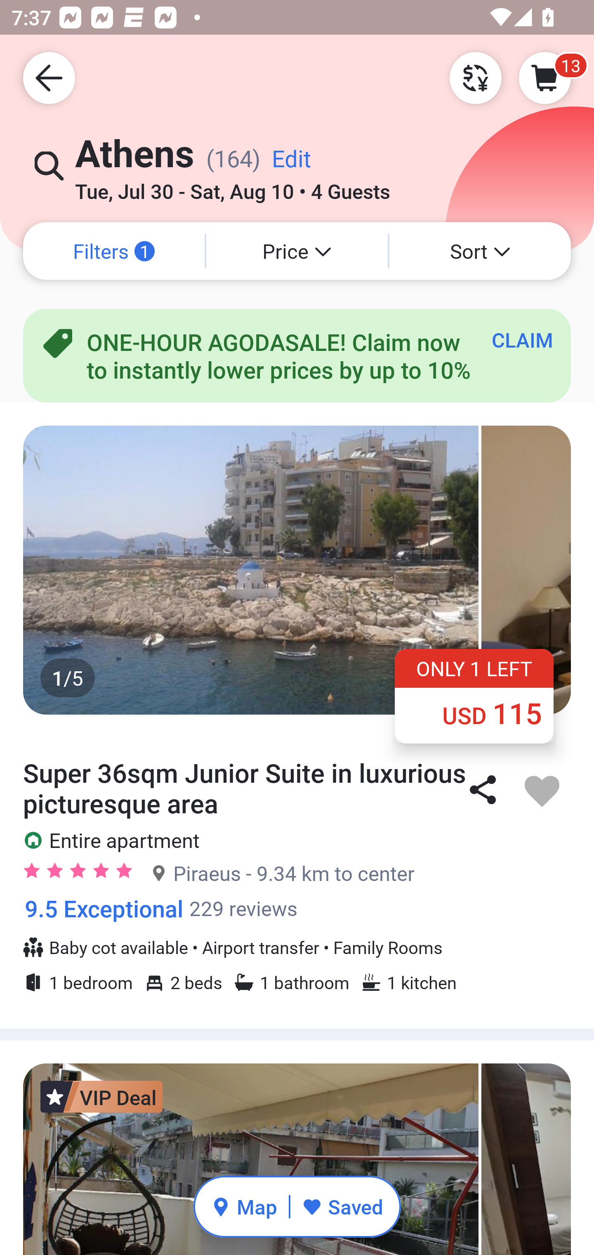 This screenshot has height=1255, width=594. Describe the element at coordinates (244, 1206) in the screenshot. I see `Map` at that location.